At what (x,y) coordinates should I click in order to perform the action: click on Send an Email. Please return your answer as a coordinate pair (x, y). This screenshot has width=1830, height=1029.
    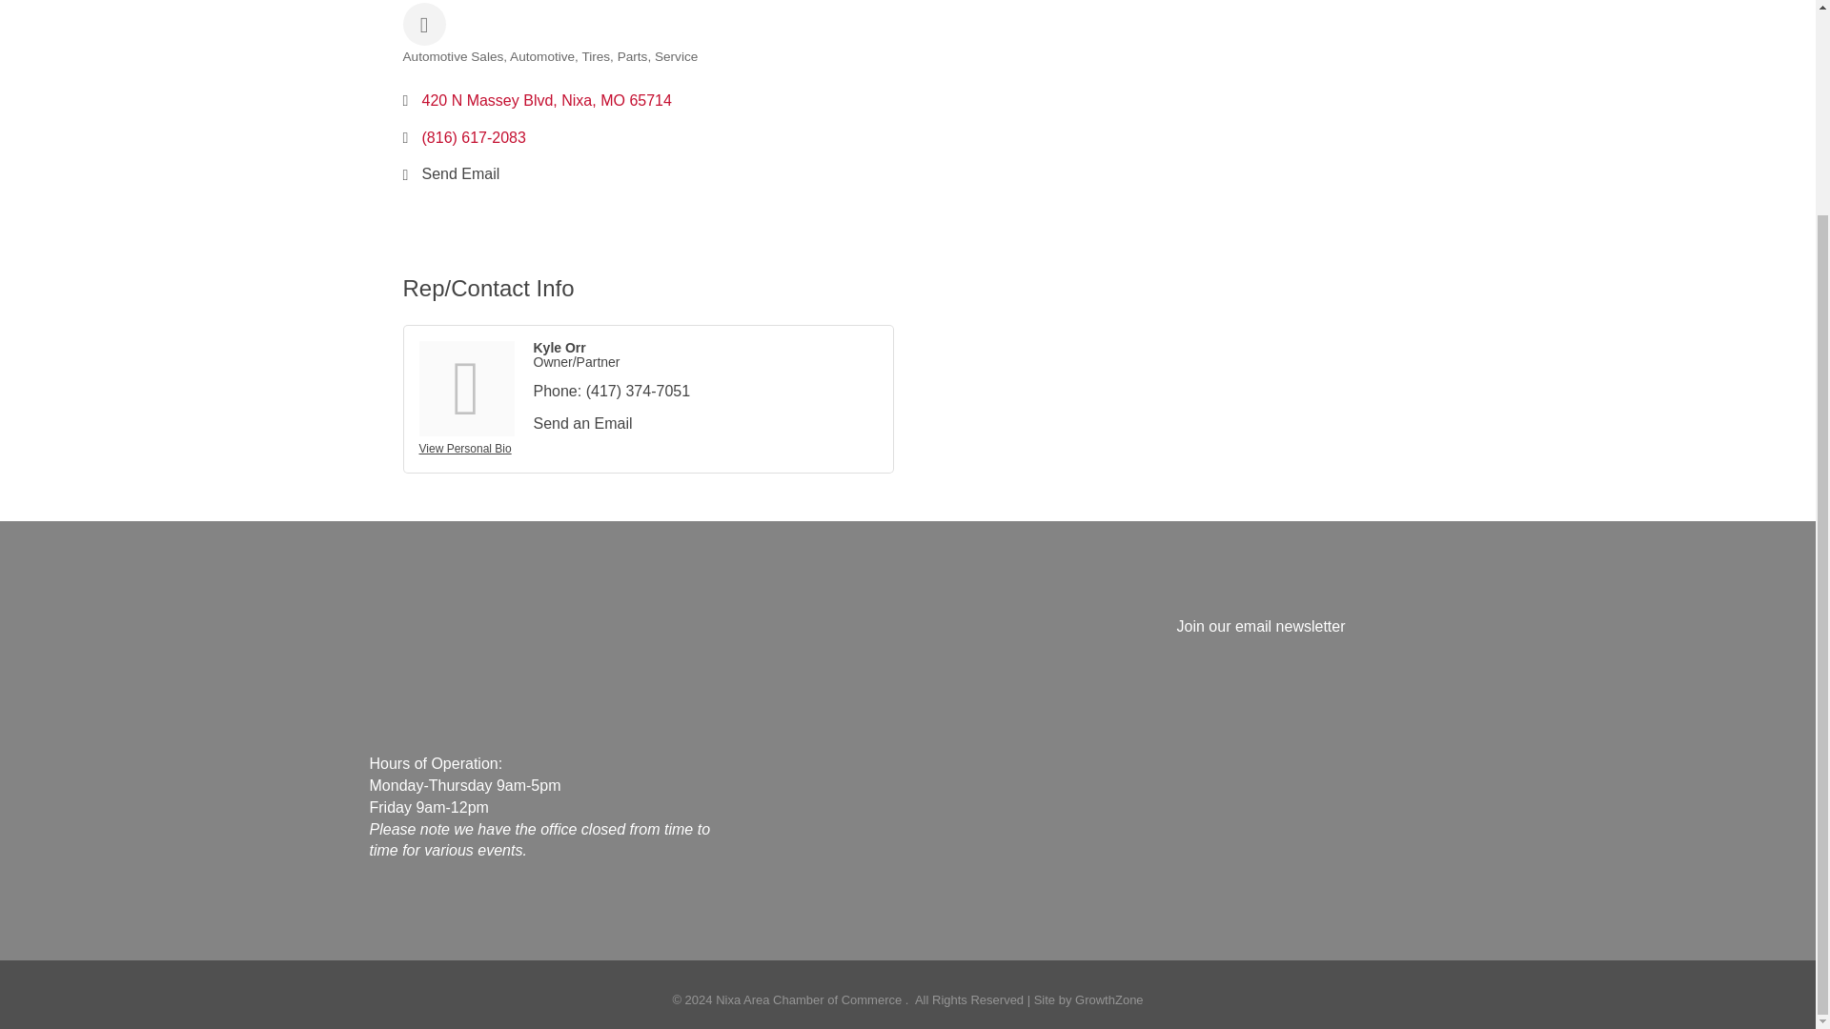
    Looking at the image, I should click on (583, 423).